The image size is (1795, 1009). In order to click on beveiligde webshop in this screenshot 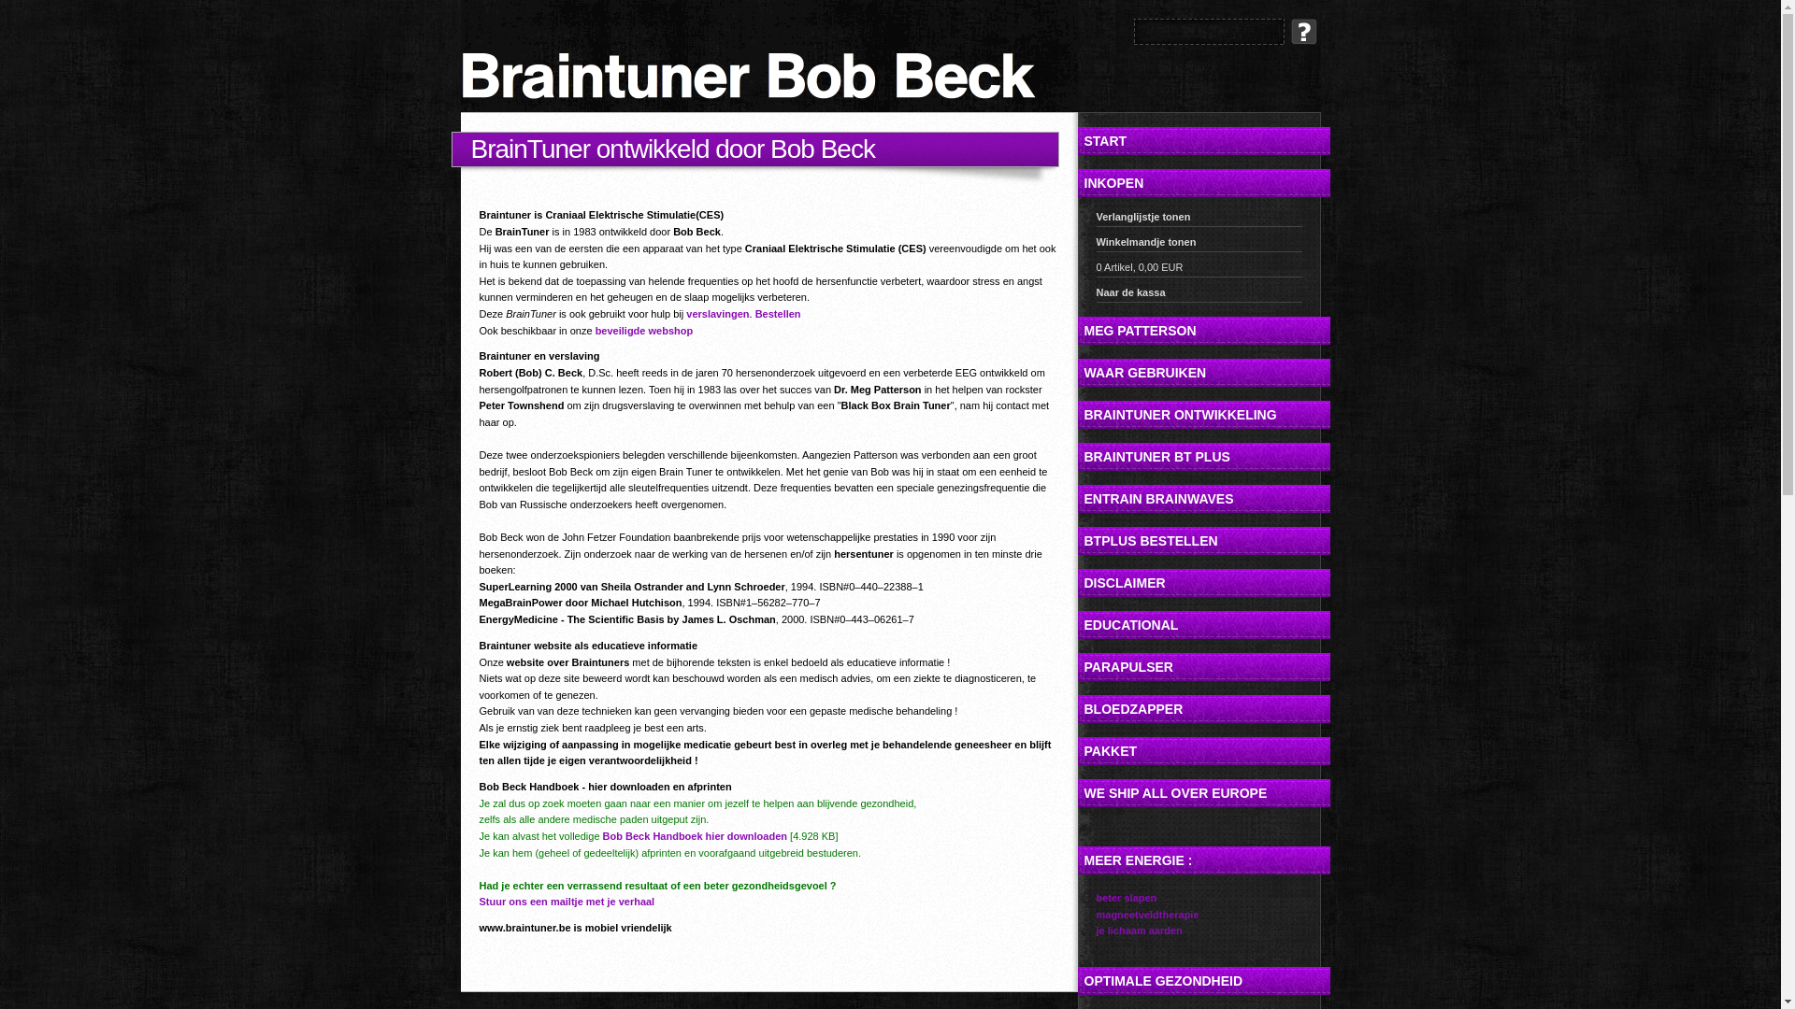, I will do `click(645, 331)`.